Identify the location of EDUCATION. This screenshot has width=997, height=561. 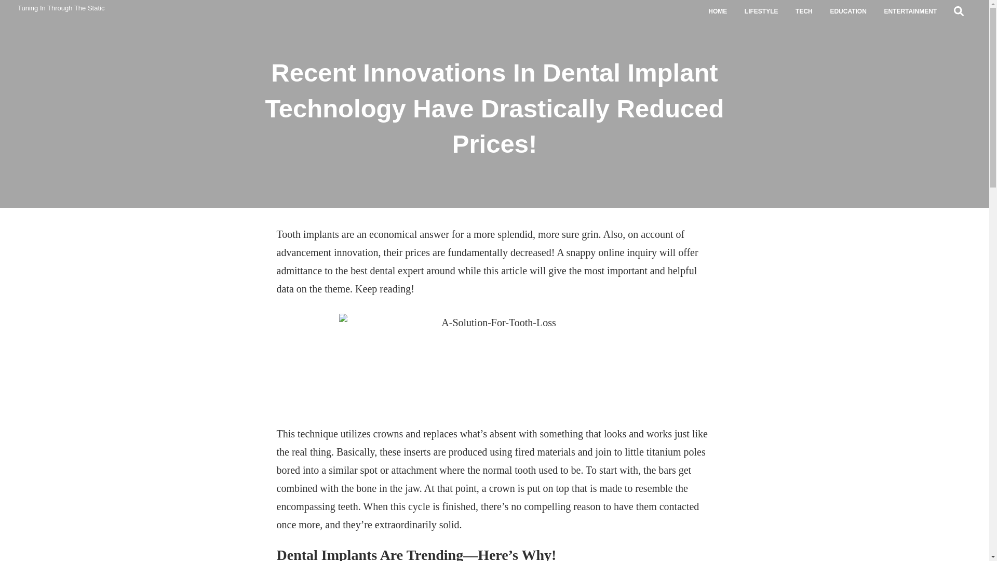
(848, 11).